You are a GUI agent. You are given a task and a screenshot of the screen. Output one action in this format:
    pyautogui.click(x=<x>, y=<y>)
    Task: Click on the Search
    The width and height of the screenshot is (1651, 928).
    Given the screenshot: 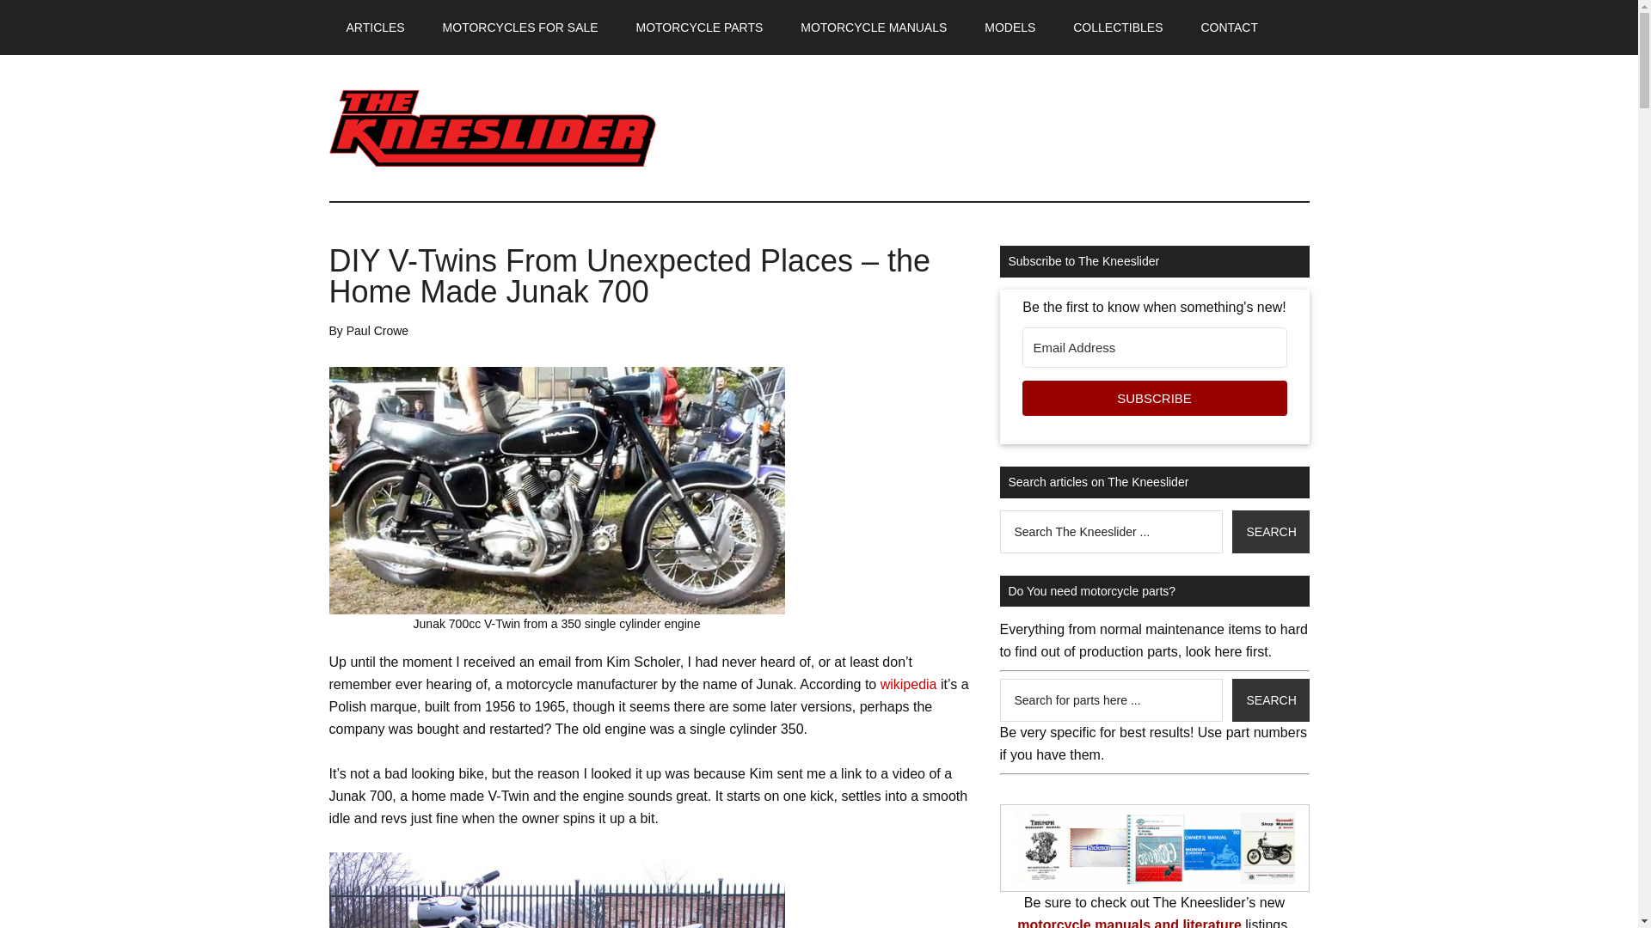 What is the action you would take?
    pyautogui.click(x=1270, y=531)
    